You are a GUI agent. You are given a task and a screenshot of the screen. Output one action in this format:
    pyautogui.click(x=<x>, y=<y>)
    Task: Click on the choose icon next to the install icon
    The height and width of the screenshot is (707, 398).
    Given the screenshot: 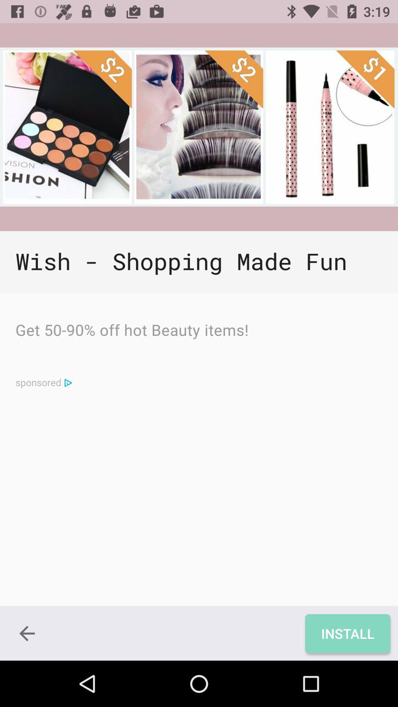 What is the action you would take?
    pyautogui.click(x=27, y=633)
    